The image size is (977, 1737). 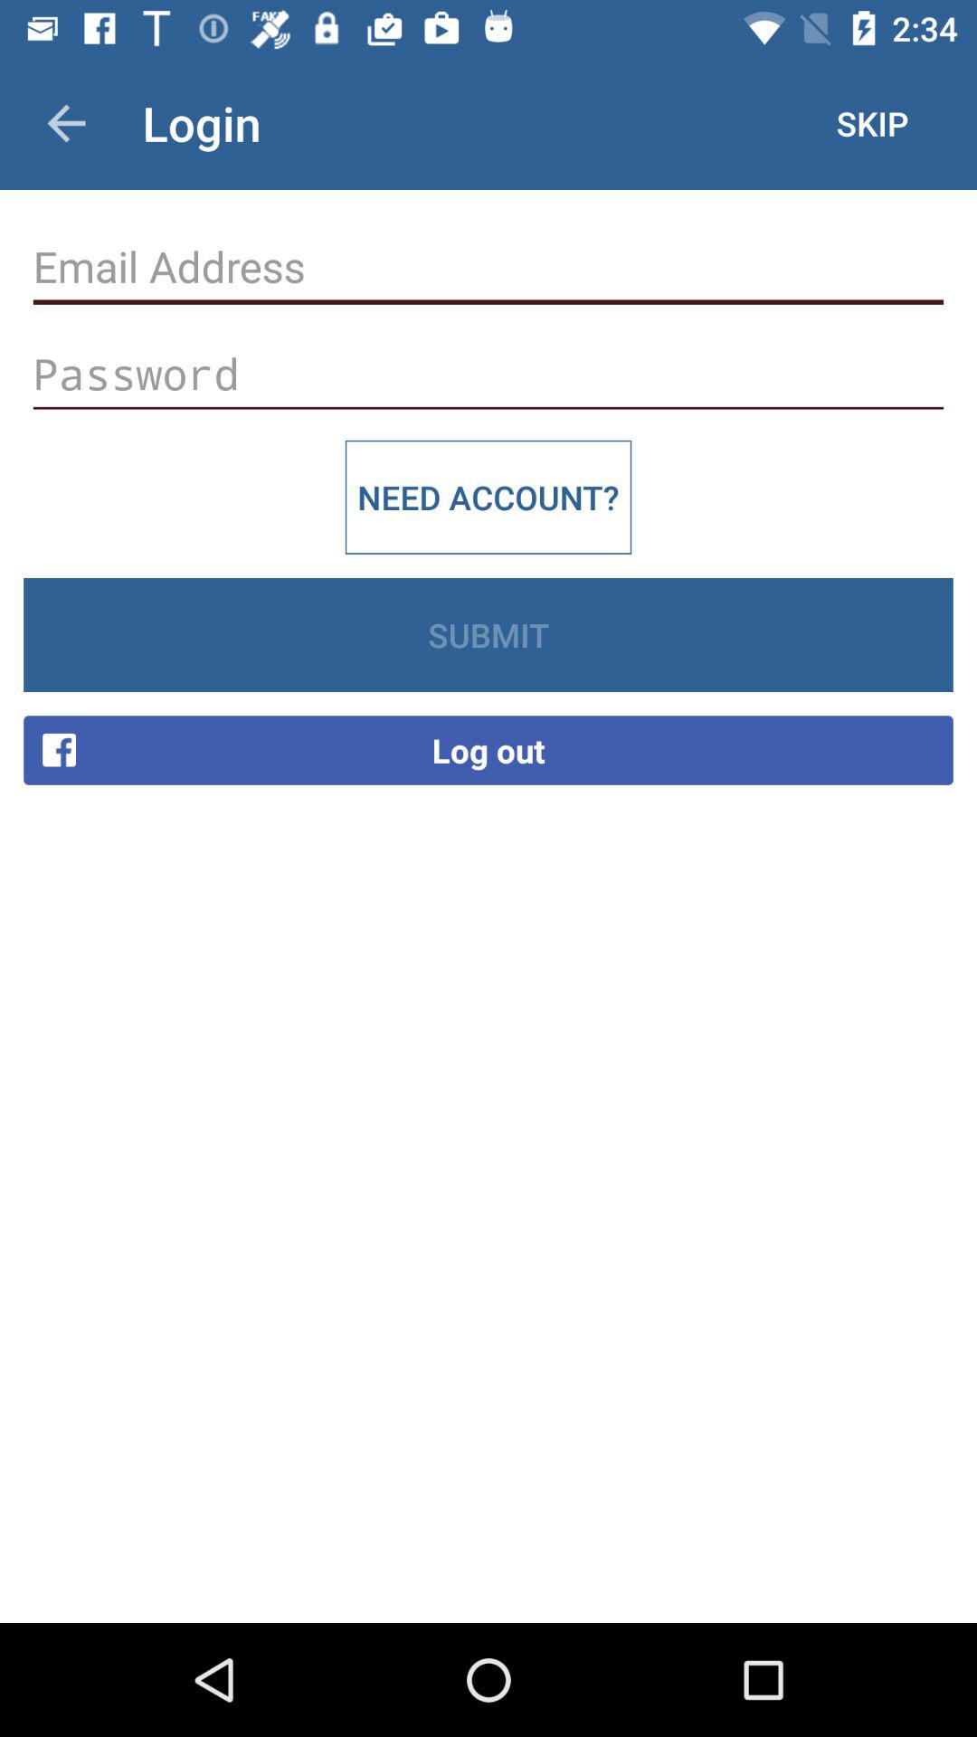 What do you see at coordinates (488, 750) in the screenshot?
I see `swipe to the log out icon` at bounding box center [488, 750].